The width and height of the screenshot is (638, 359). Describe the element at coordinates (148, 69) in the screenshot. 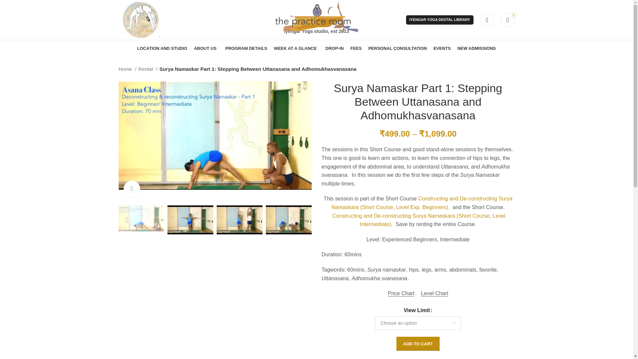

I see `Rental` at that location.